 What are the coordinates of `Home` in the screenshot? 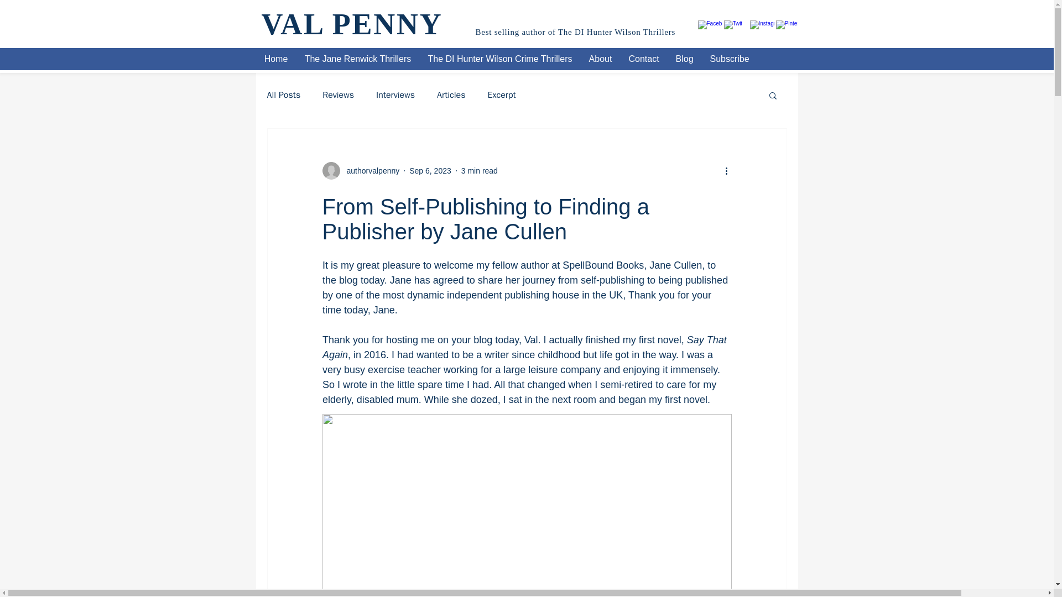 It's located at (275, 59).